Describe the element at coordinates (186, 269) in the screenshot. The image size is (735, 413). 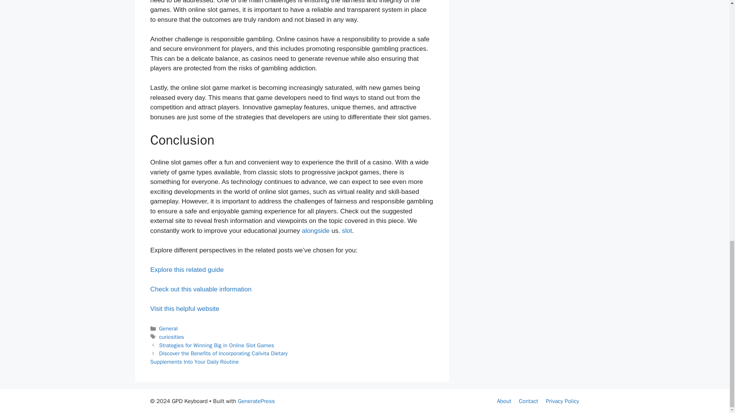
I see `Explore this related guide` at that location.